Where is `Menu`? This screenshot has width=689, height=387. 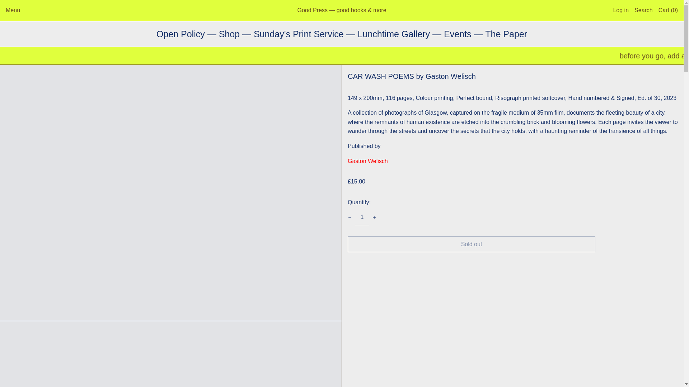 Menu is located at coordinates (13, 10).